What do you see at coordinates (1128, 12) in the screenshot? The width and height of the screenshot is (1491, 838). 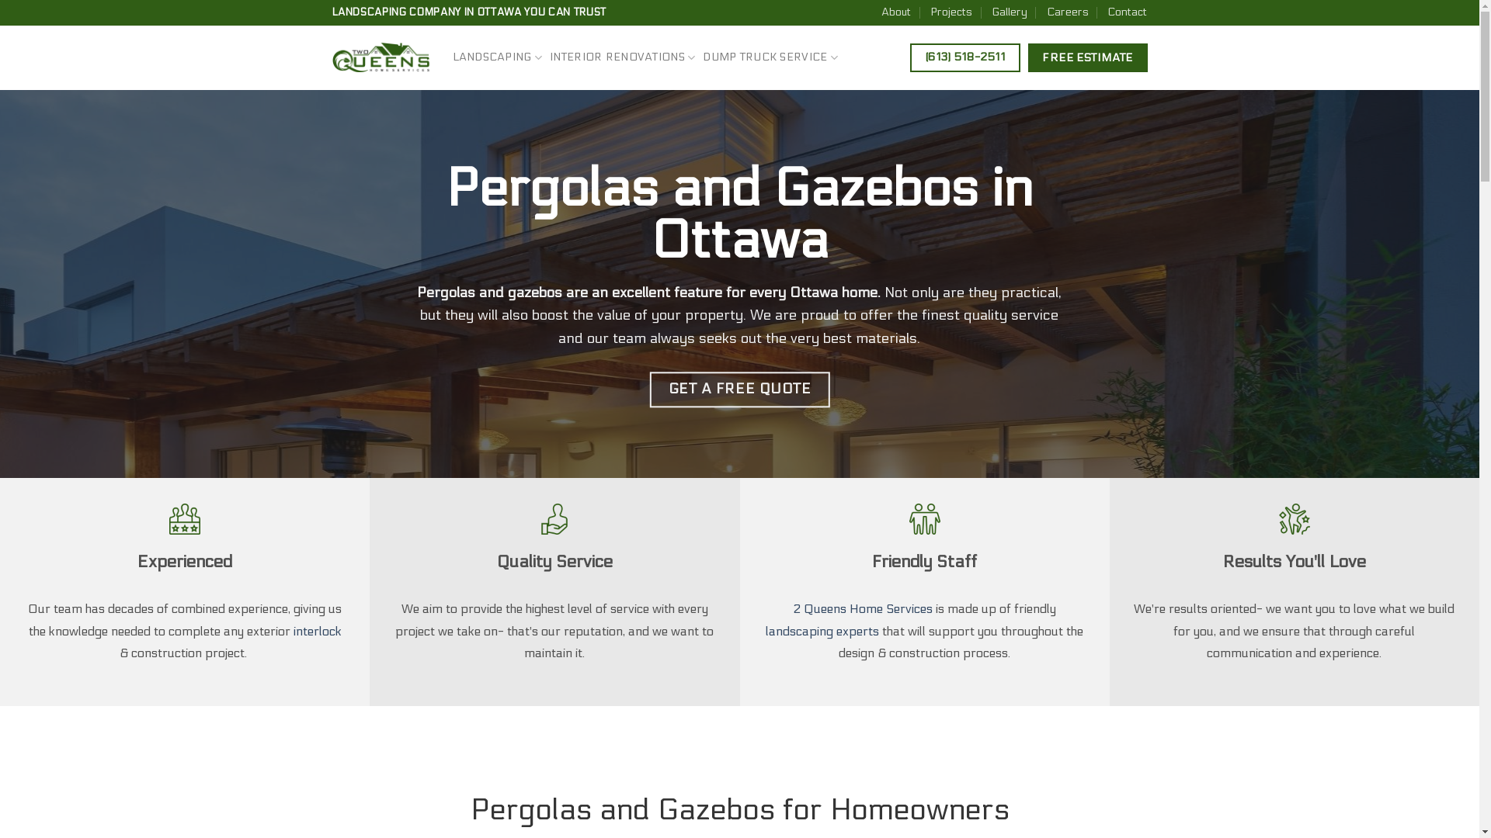 I see `Contact` at bounding box center [1128, 12].